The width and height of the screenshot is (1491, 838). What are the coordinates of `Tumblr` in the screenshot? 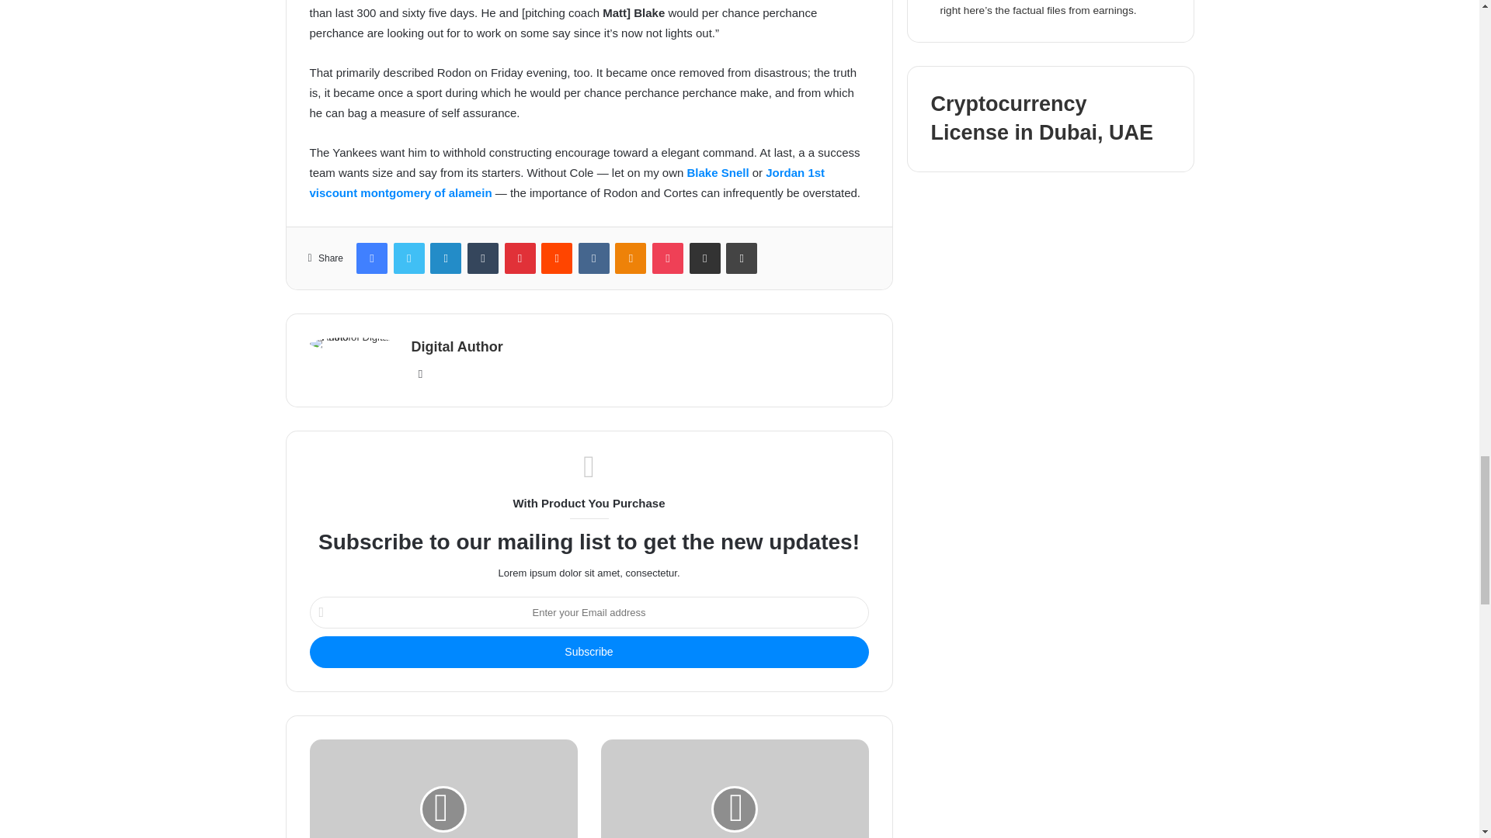 It's located at (483, 258).